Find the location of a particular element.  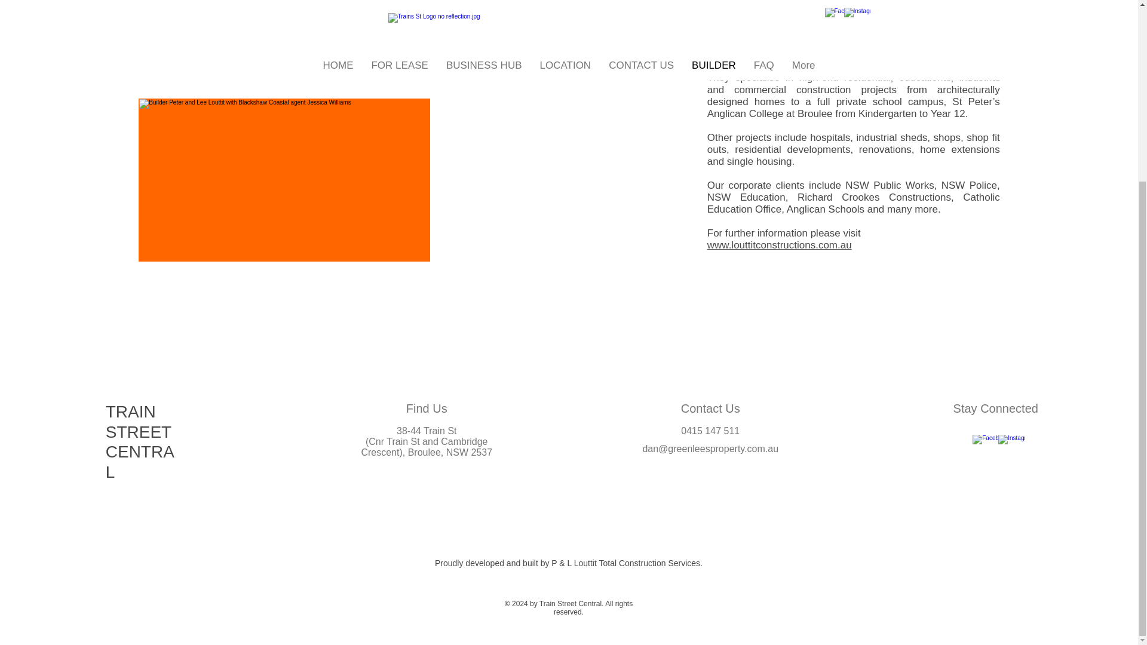

www.louttitconstructions.com.au is located at coordinates (780, 245).